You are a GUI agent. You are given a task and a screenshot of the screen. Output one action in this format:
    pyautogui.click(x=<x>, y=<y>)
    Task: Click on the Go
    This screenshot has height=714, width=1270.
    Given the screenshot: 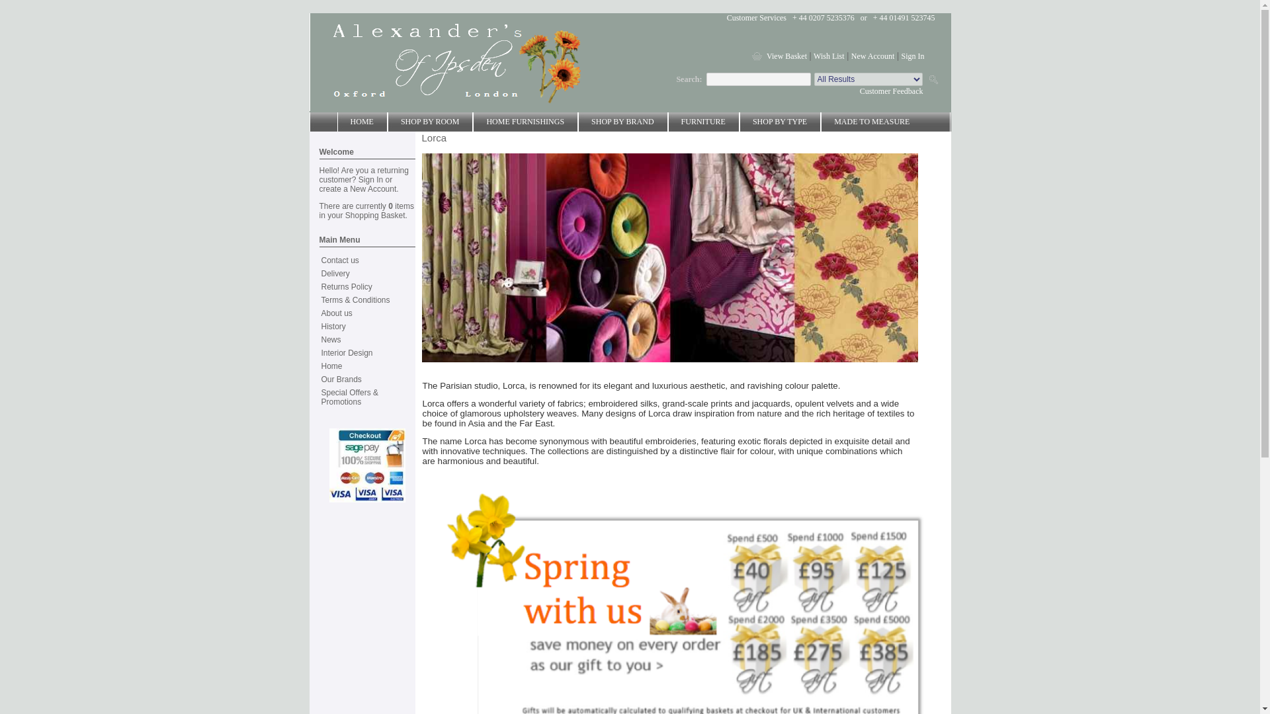 What is the action you would take?
    pyautogui.click(x=933, y=79)
    